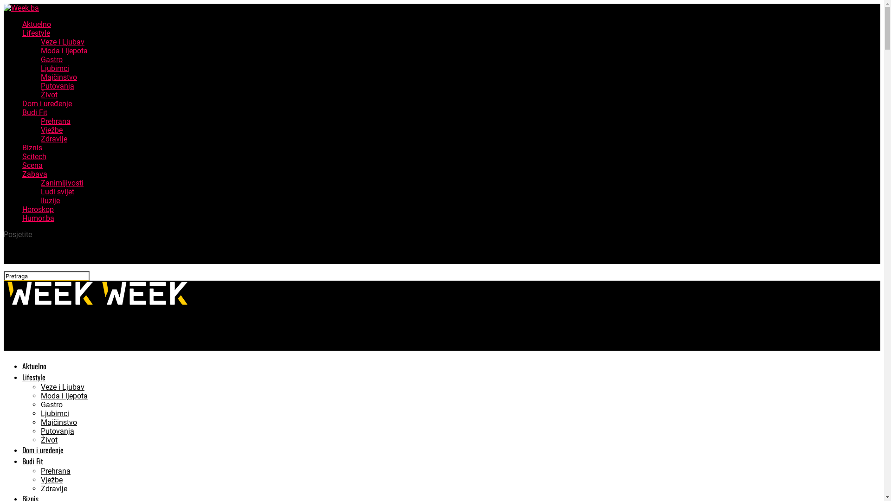  I want to click on Ljubimci, so click(55, 69).